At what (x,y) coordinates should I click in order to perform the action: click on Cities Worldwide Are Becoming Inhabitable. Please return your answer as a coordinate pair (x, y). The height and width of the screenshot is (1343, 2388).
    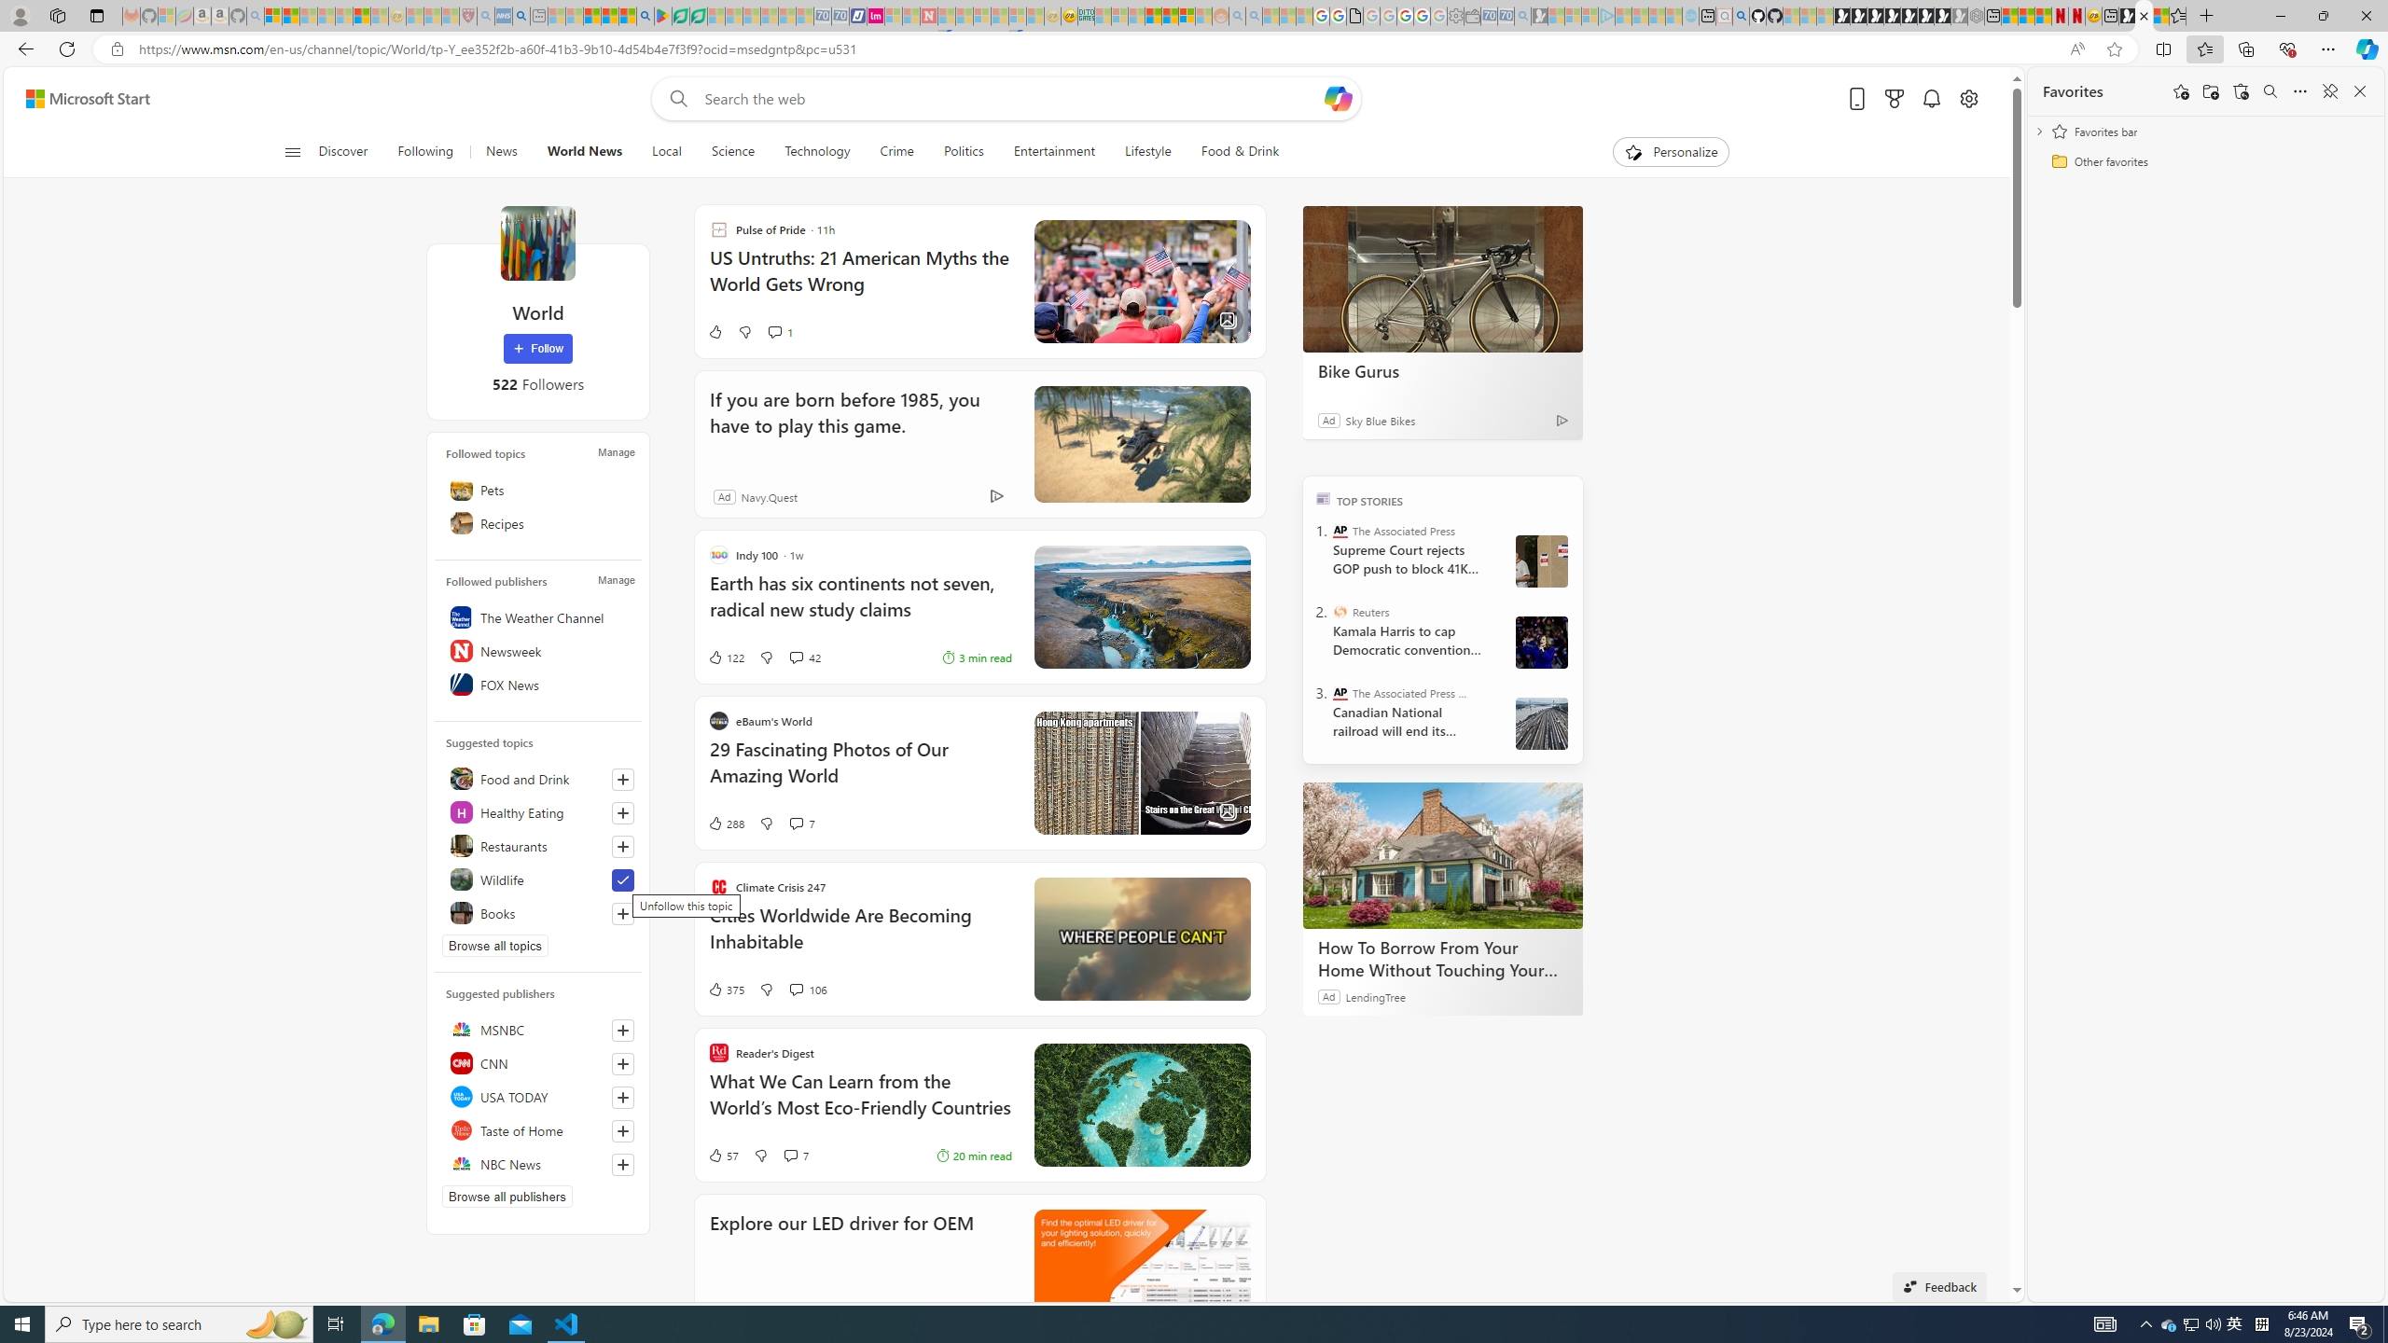
    Looking at the image, I should click on (860, 938).